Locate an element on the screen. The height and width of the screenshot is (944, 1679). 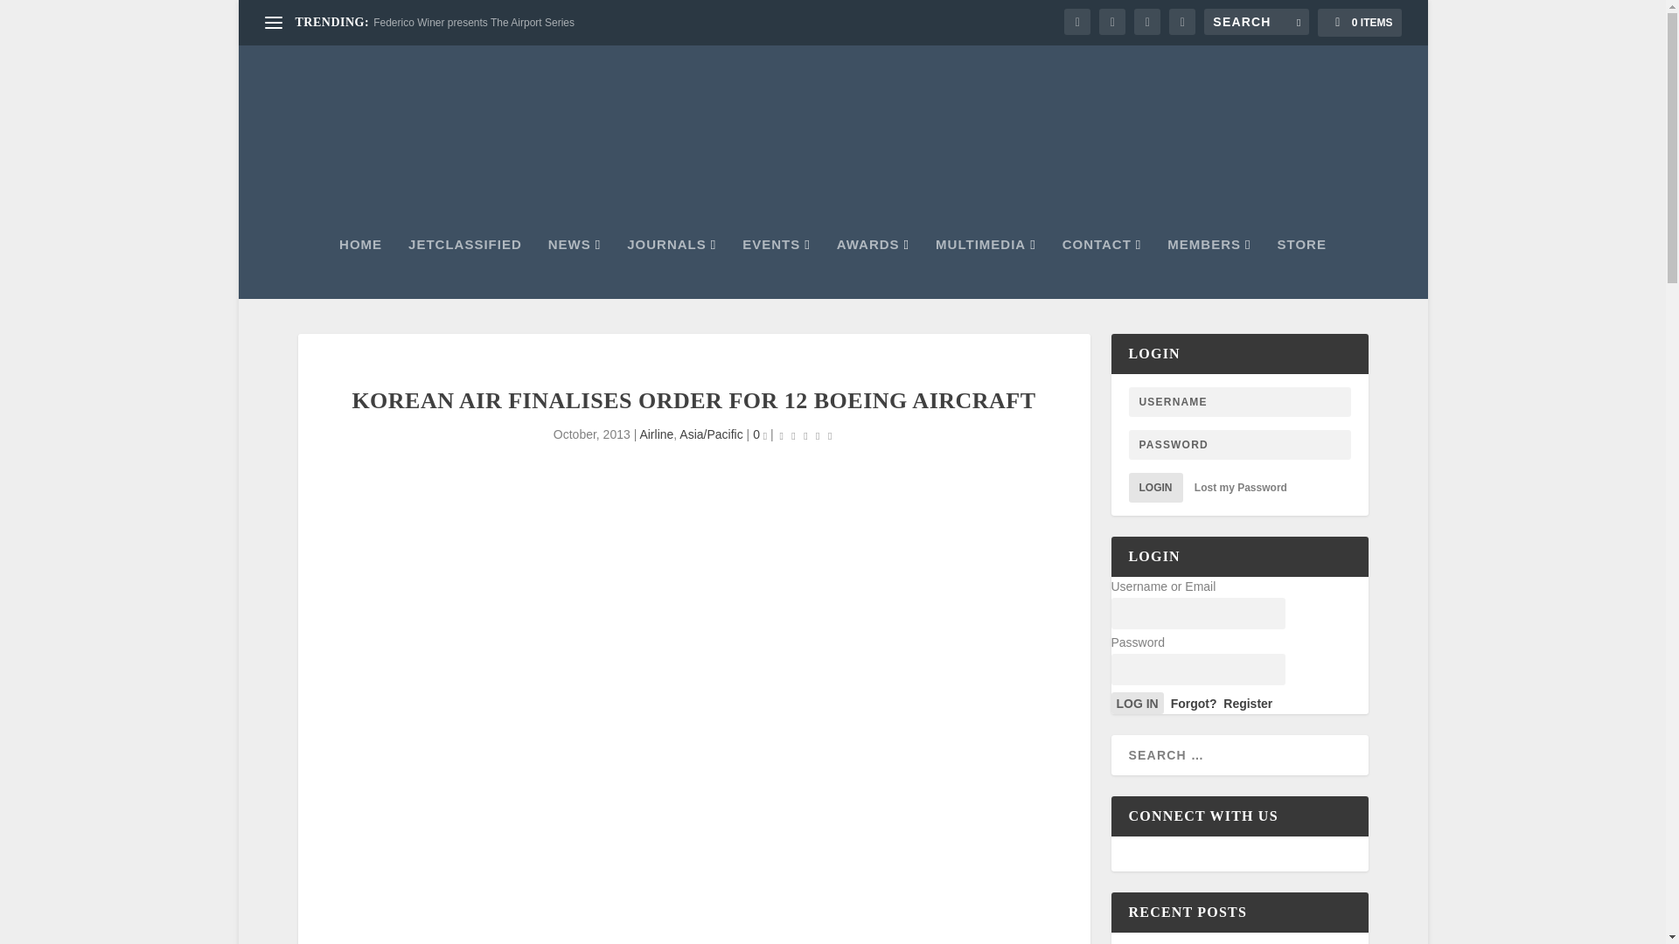
JETCLASSIFIED is located at coordinates (465, 268).